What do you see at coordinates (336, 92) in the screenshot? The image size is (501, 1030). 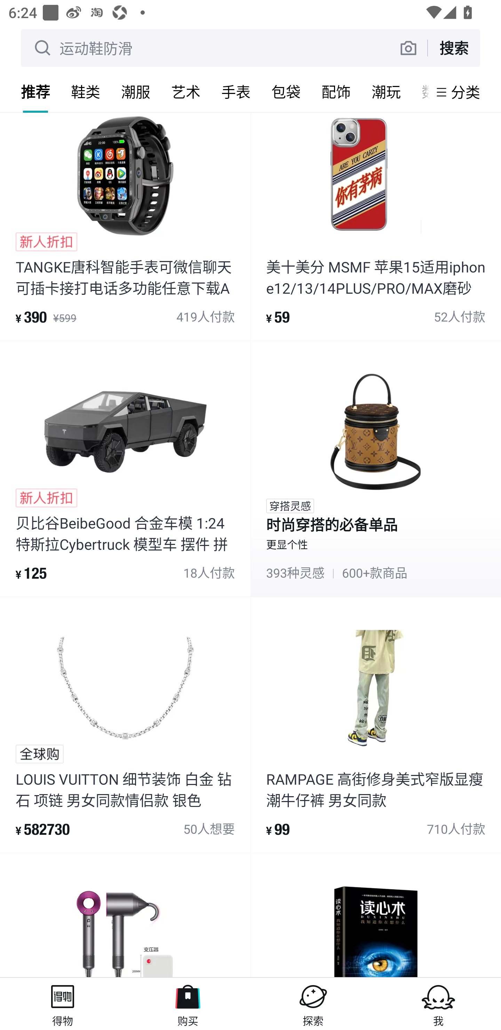 I see `配饰` at bounding box center [336, 92].